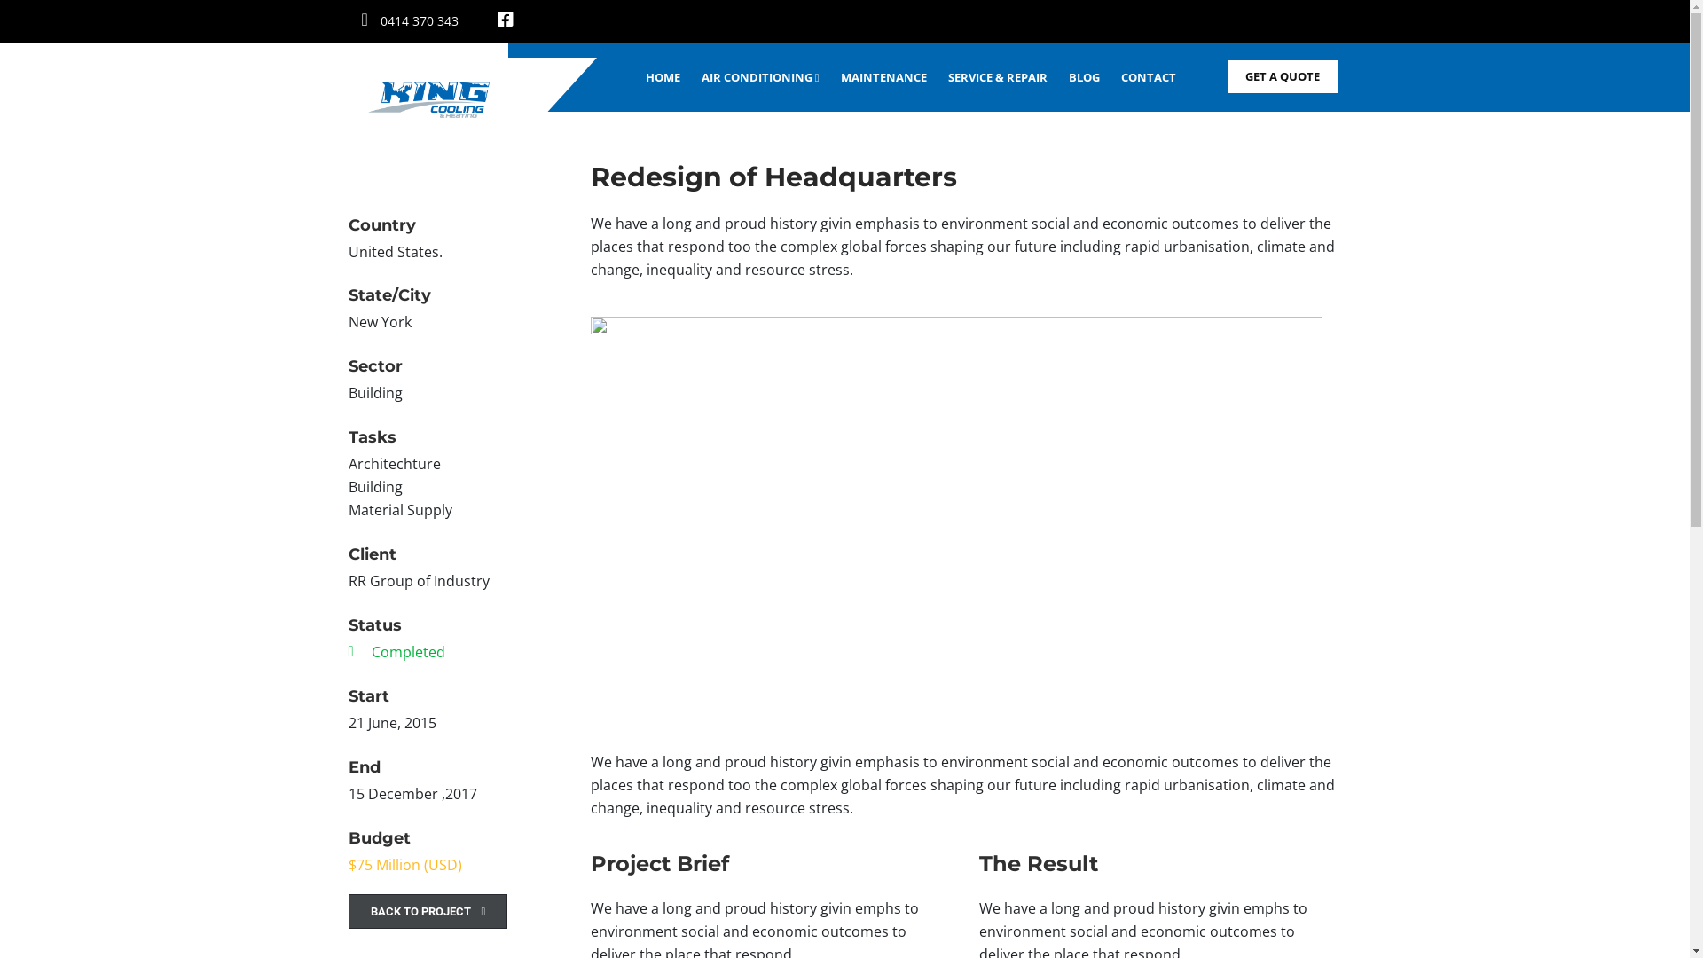 This screenshot has height=958, width=1703. What do you see at coordinates (1154, 77) in the screenshot?
I see `CONTACT` at bounding box center [1154, 77].